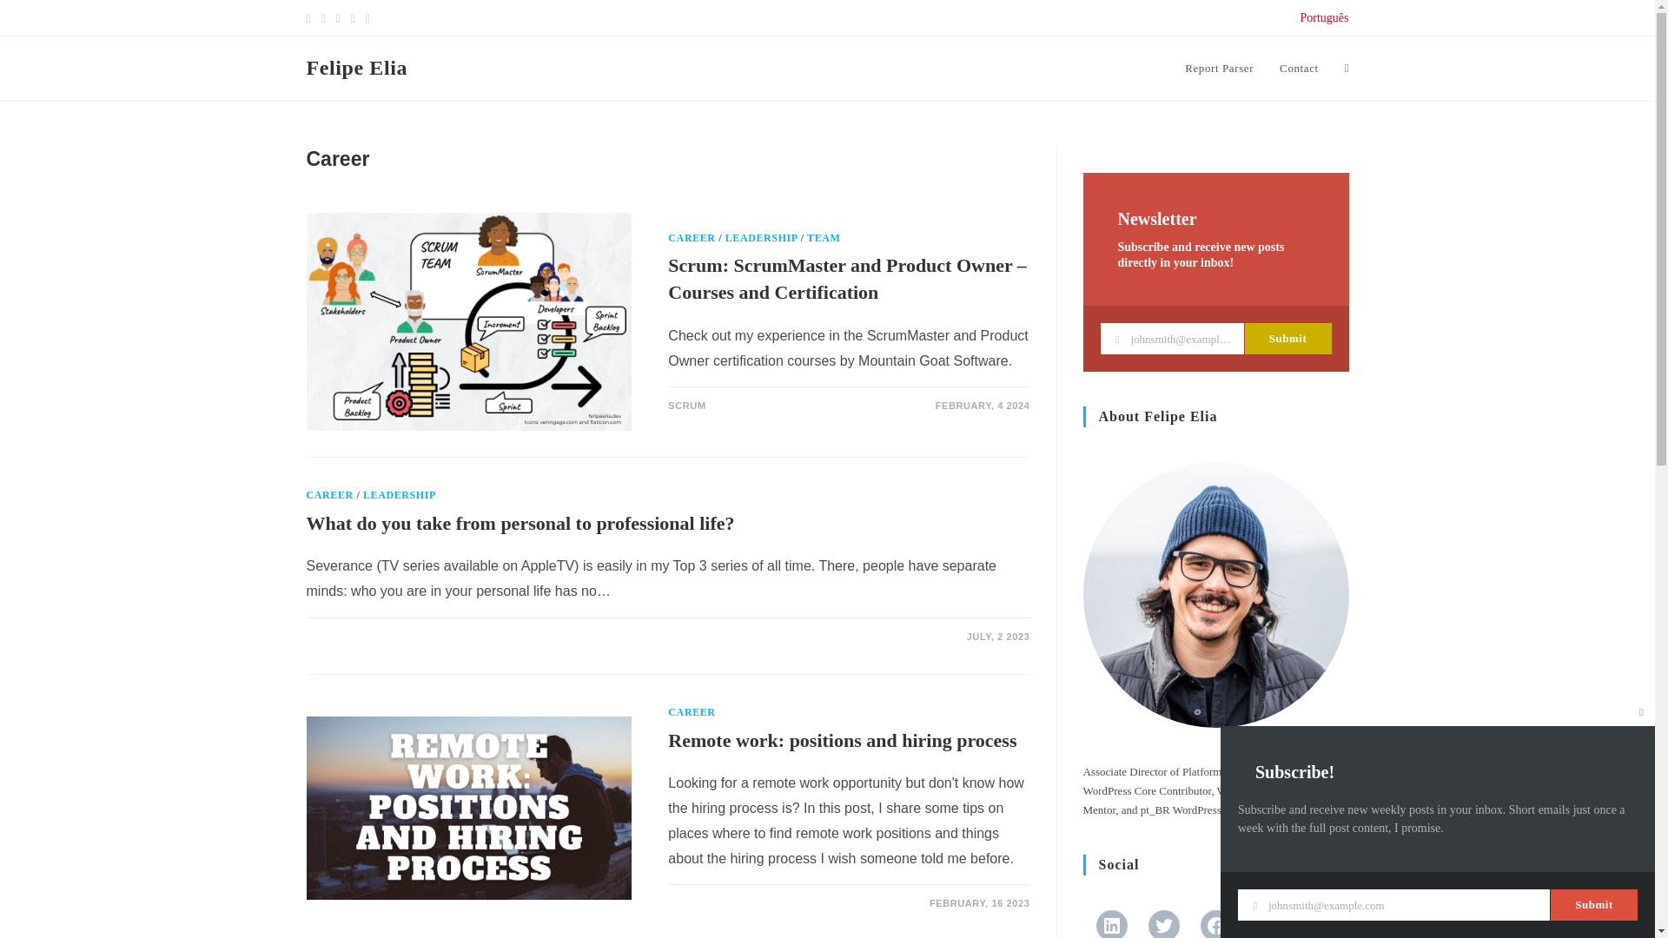  I want to click on Twitter, so click(1164, 924).